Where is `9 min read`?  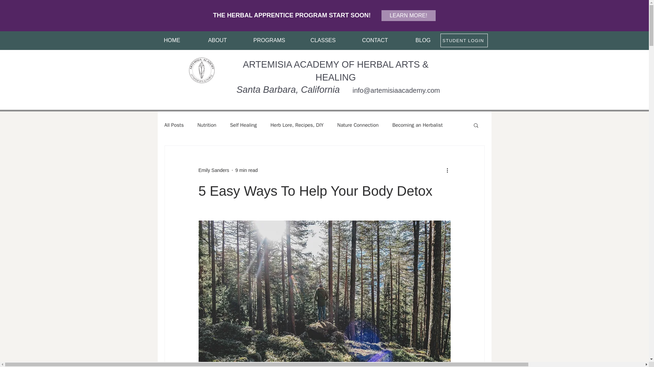
9 min read is located at coordinates (247, 170).